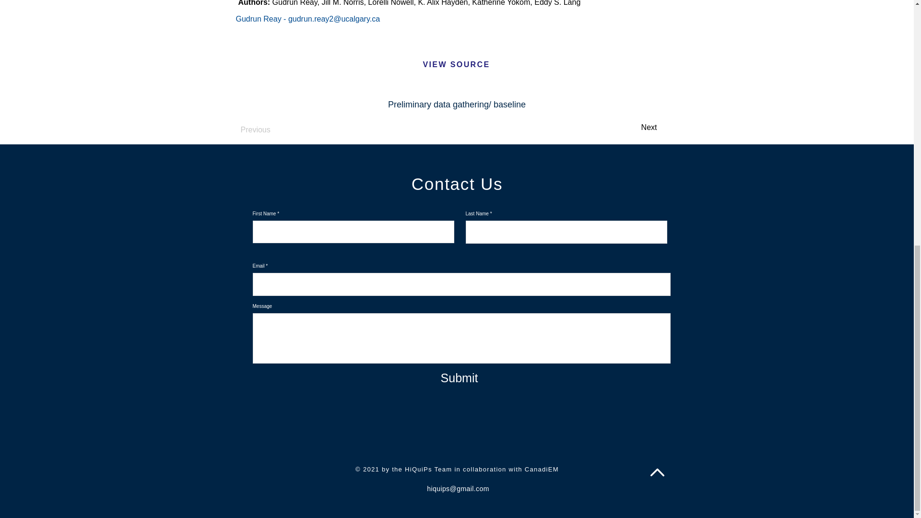  Describe the element at coordinates (459, 377) in the screenshot. I see `Submit` at that location.